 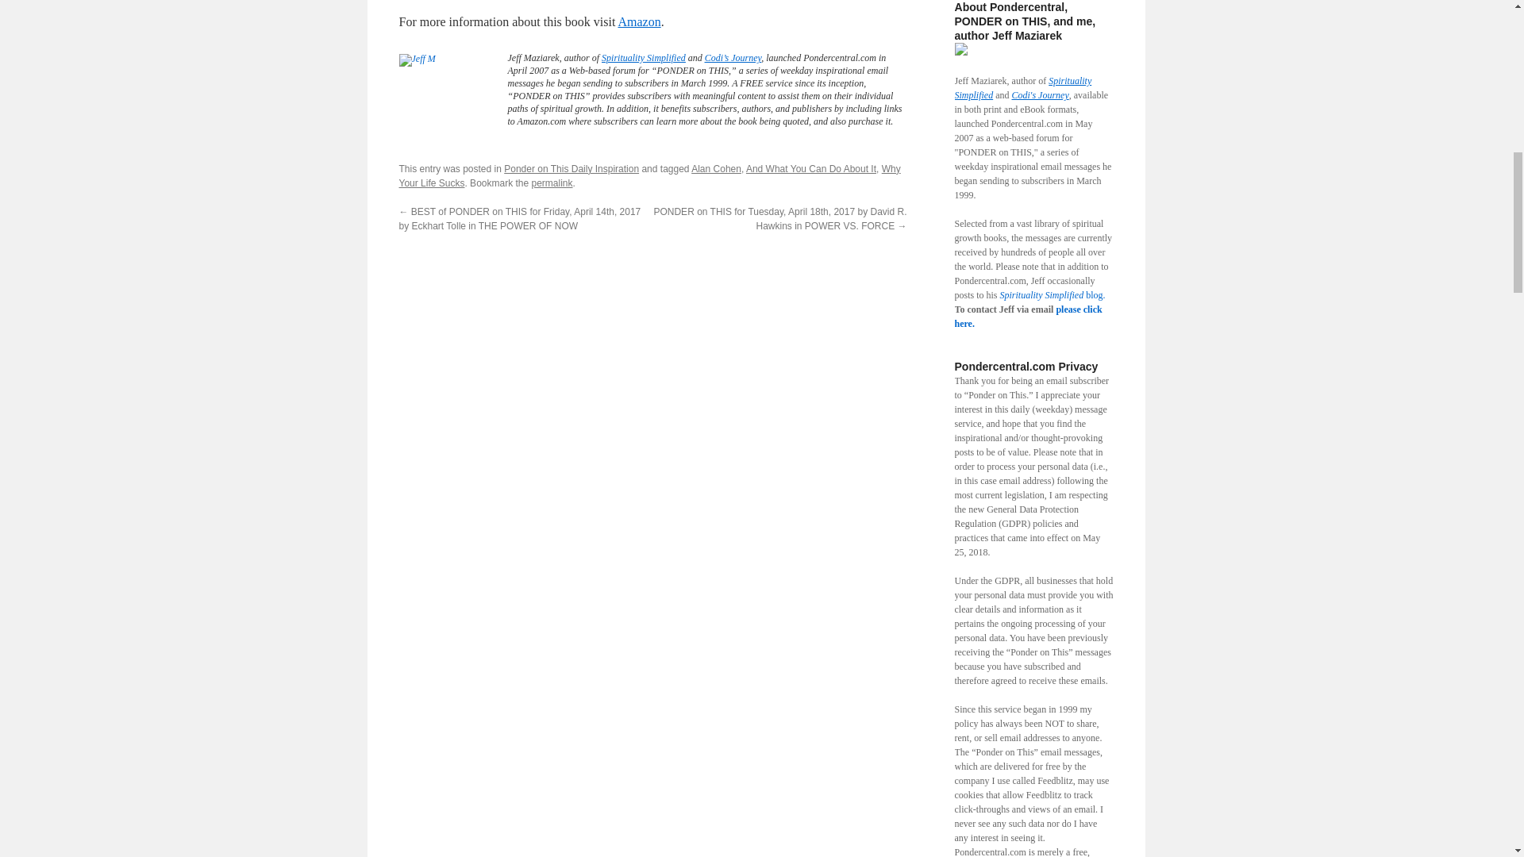 I want to click on please click here., so click(x=1027, y=316).